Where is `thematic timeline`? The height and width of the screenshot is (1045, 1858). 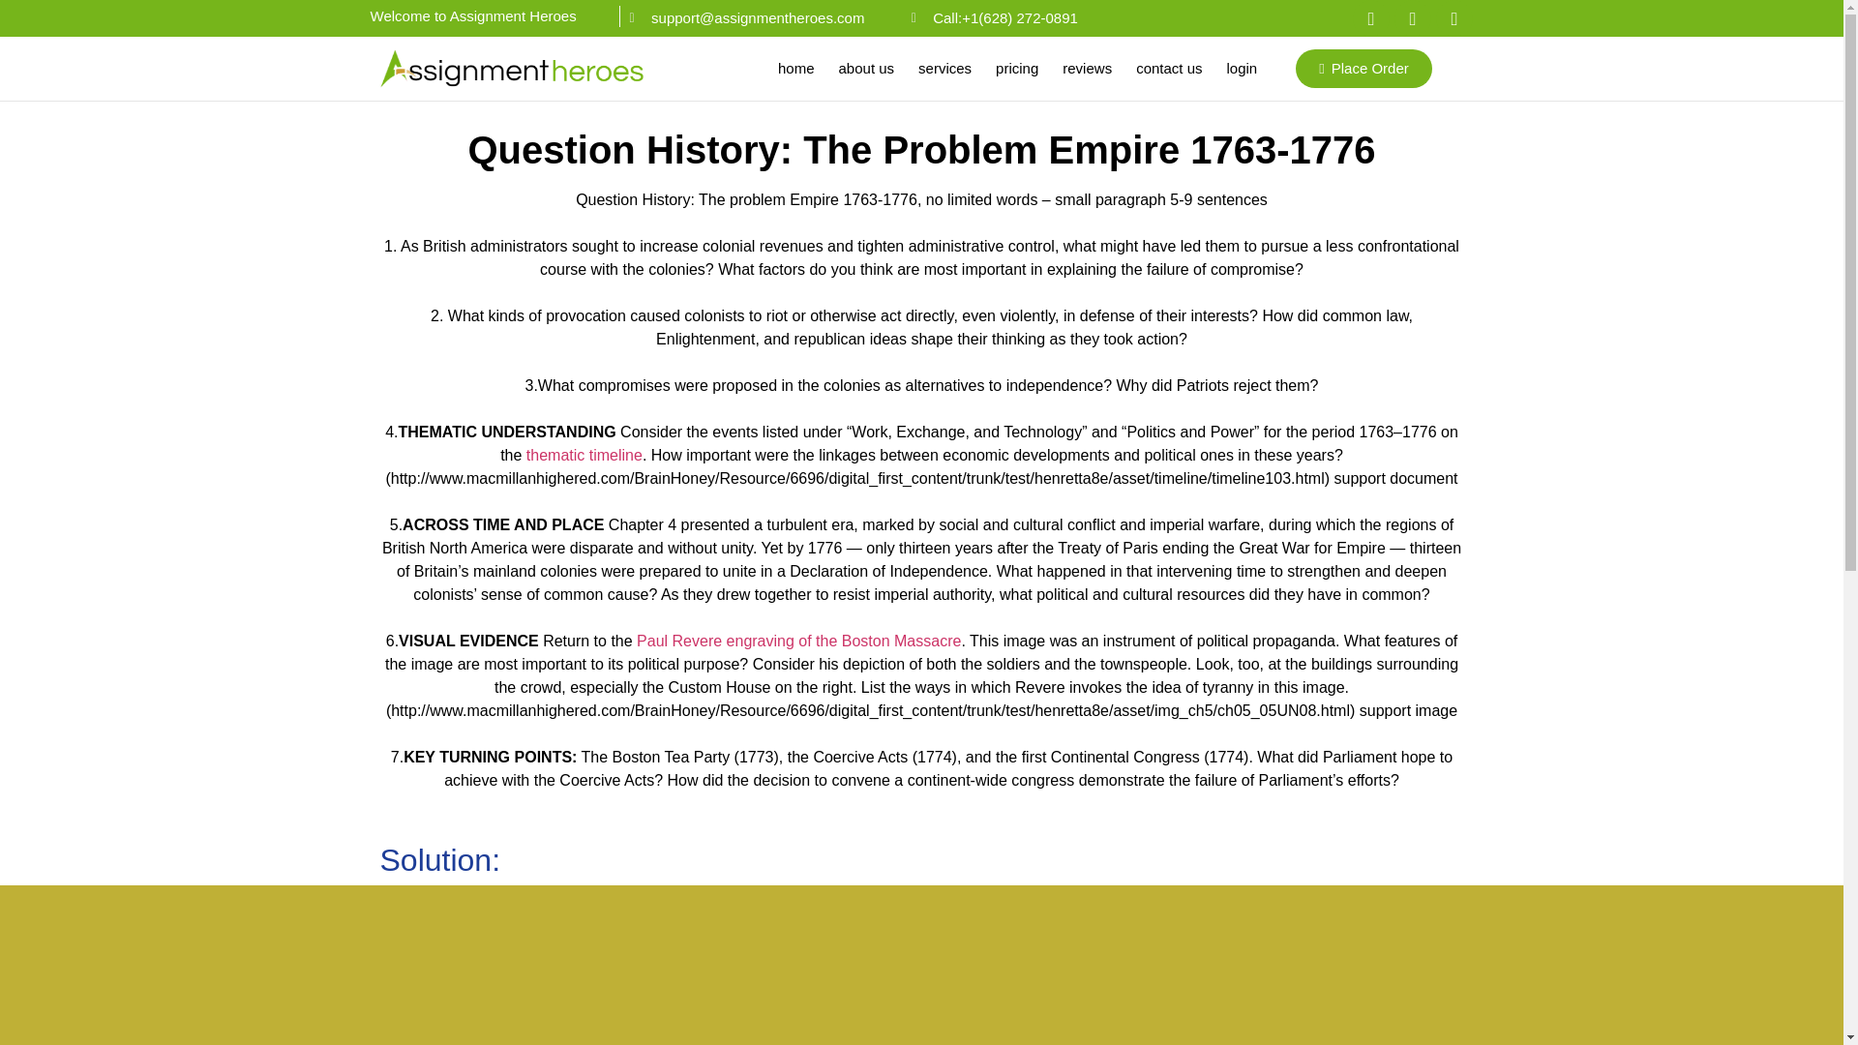 thematic timeline is located at coordinates (584, 455).